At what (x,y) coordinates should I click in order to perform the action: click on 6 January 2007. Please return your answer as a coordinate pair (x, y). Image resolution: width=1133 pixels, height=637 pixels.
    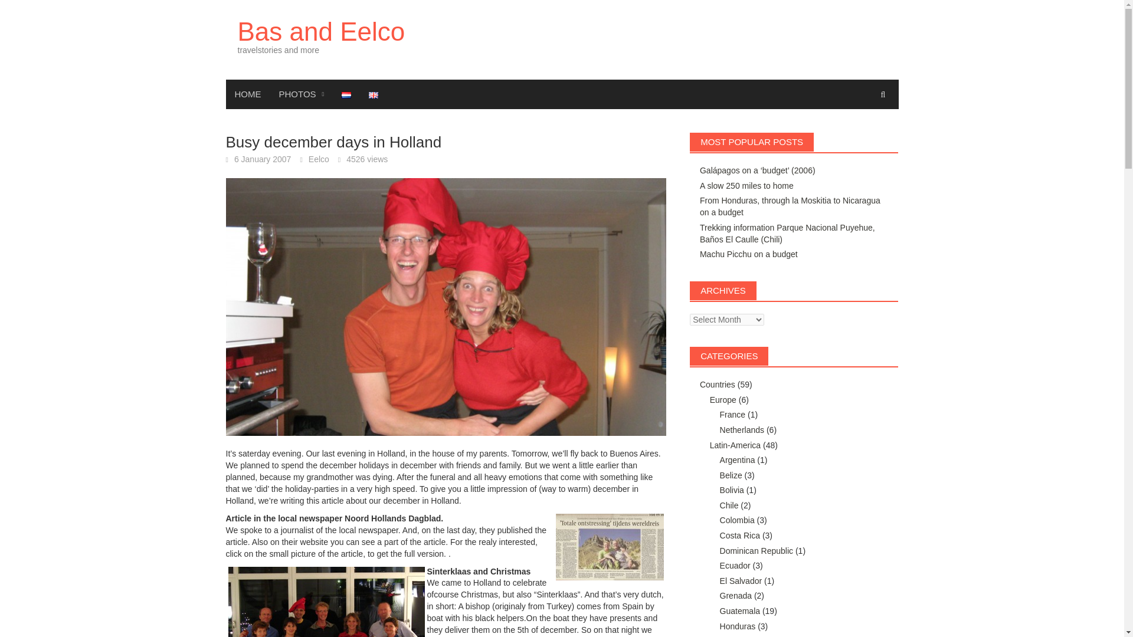
    Looking at the image, I should click on (263, 159).